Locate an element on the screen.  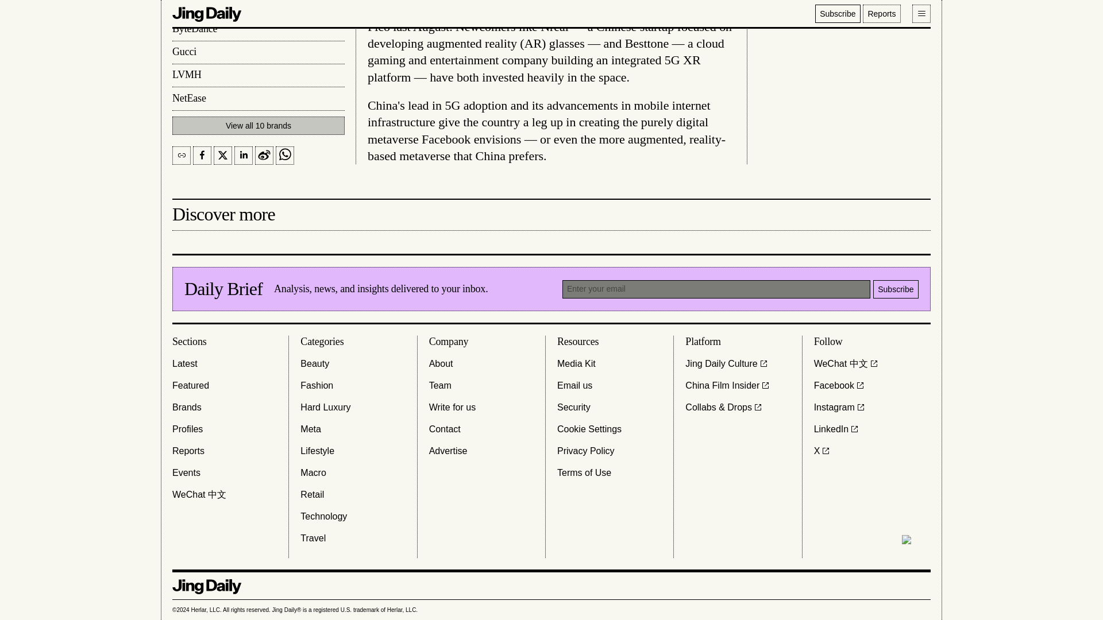
Brands is located at coordinates (187, 407).